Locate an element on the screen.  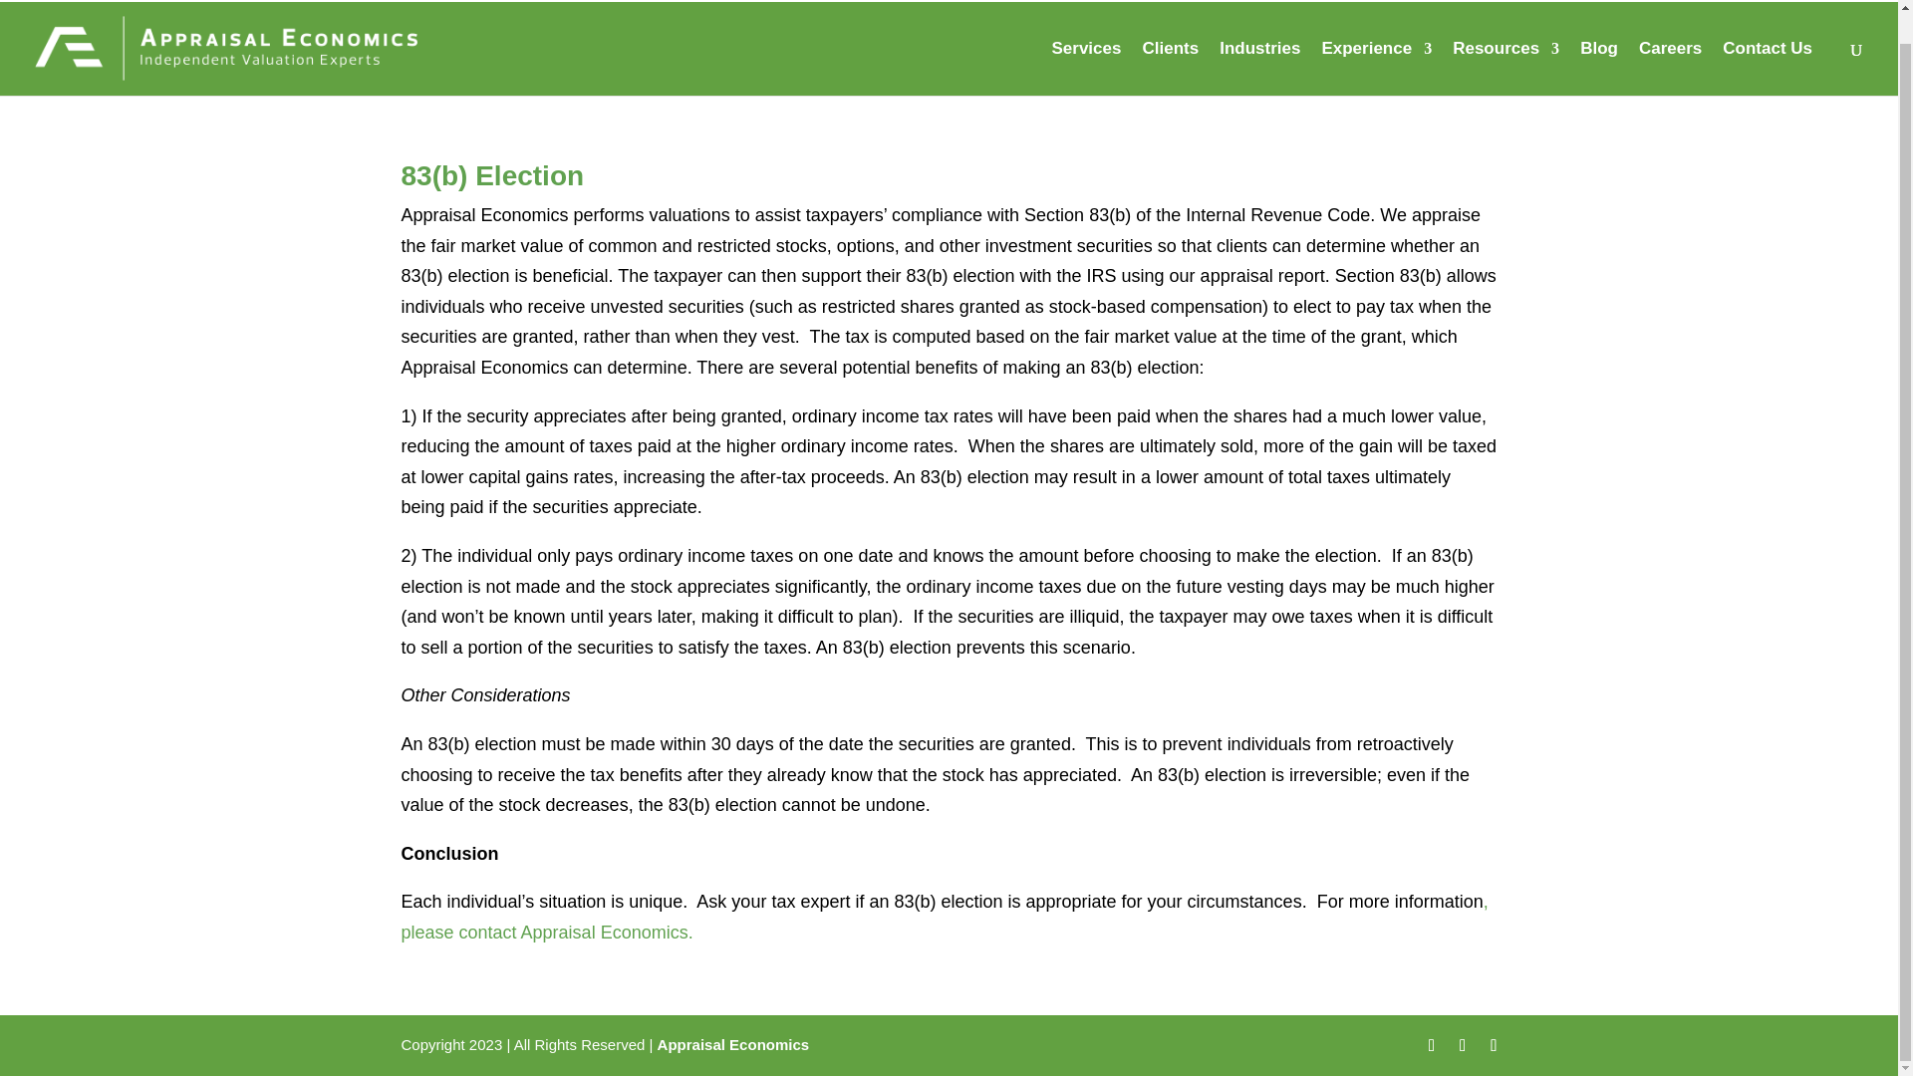
Contact Us is located at coordinates (1768, 68).